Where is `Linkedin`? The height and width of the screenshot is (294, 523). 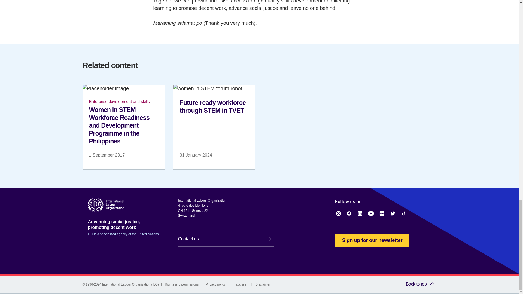 Linkedin is located at coordinates (360, 213).